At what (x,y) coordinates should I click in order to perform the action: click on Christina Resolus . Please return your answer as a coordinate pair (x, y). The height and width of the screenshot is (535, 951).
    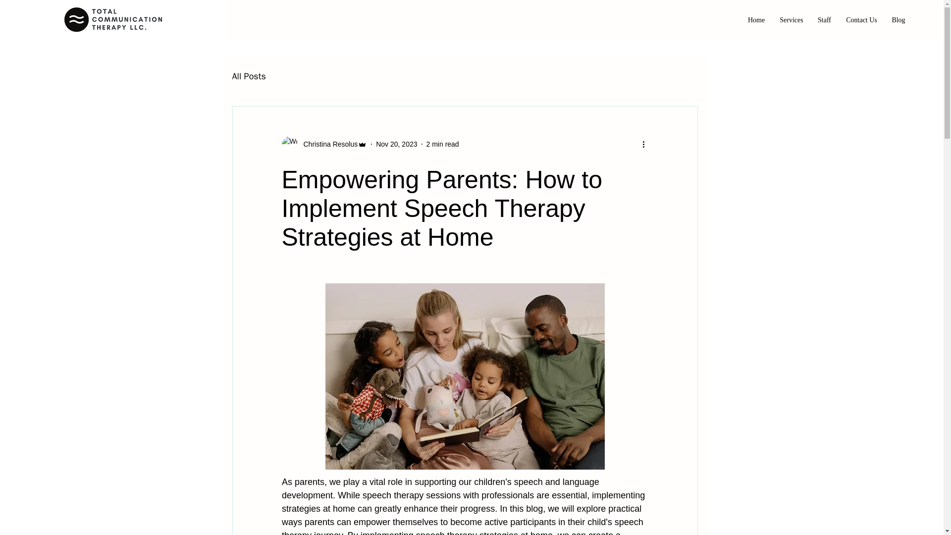
    Looking at the image, I should click on (327, 144).